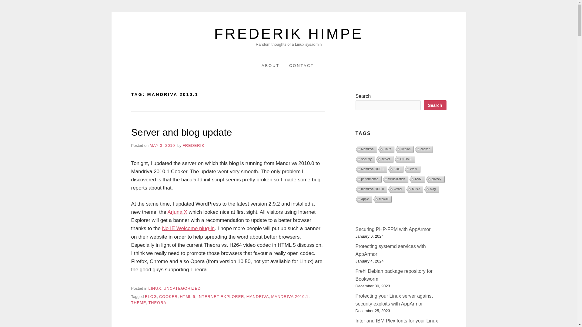  What do you see at coordinates (138, 302) in the screenshot?
I see `THEME` at bounding box center [138, 302].